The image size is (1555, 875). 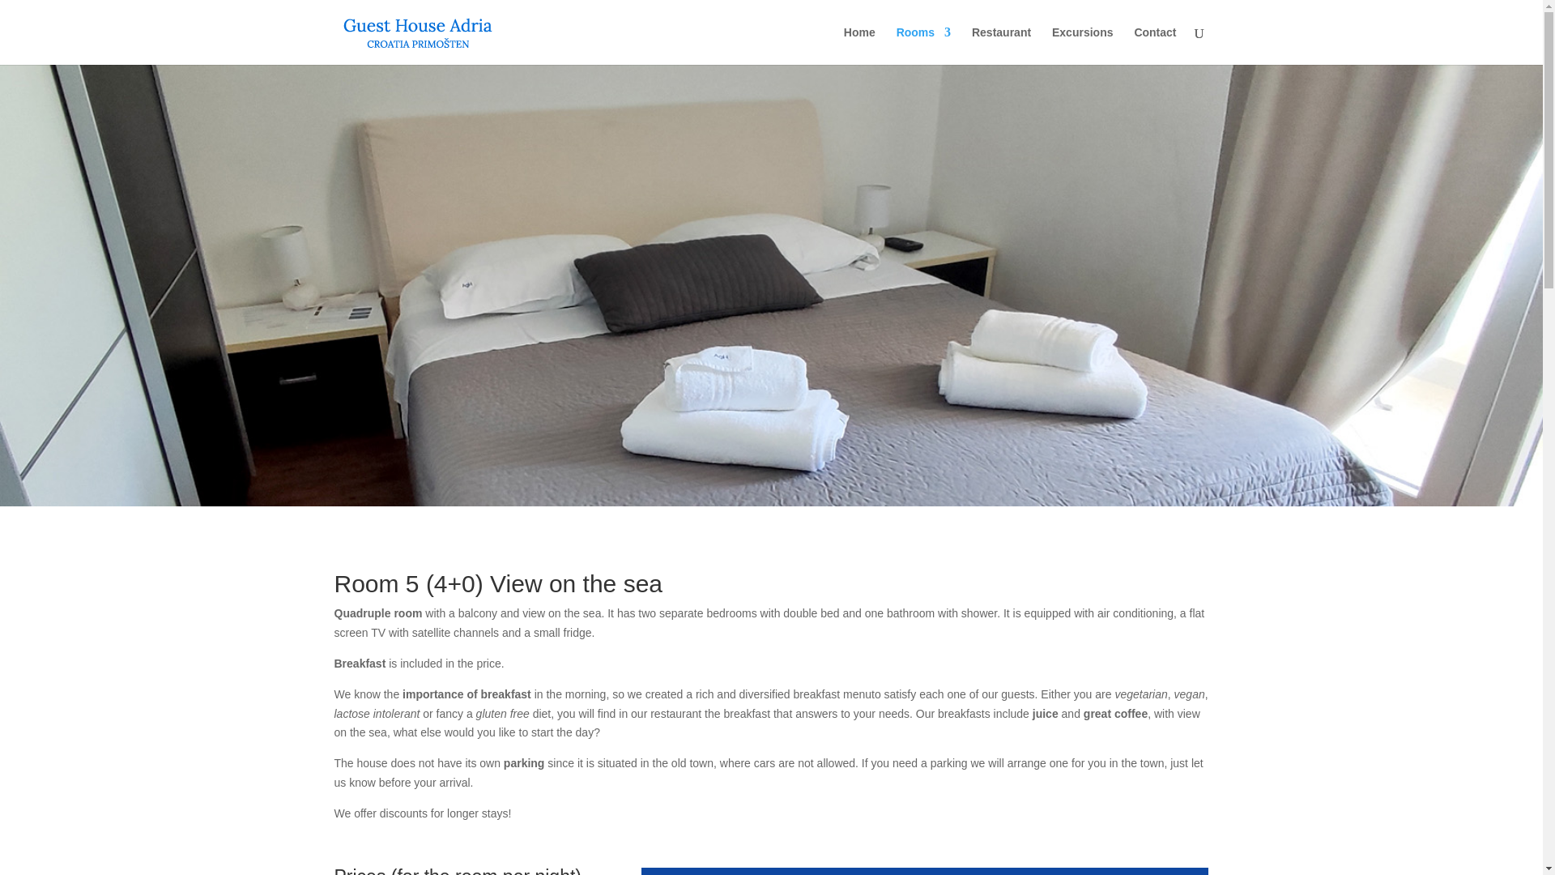 I want to click on Contact, so click(x=1154, y=45).